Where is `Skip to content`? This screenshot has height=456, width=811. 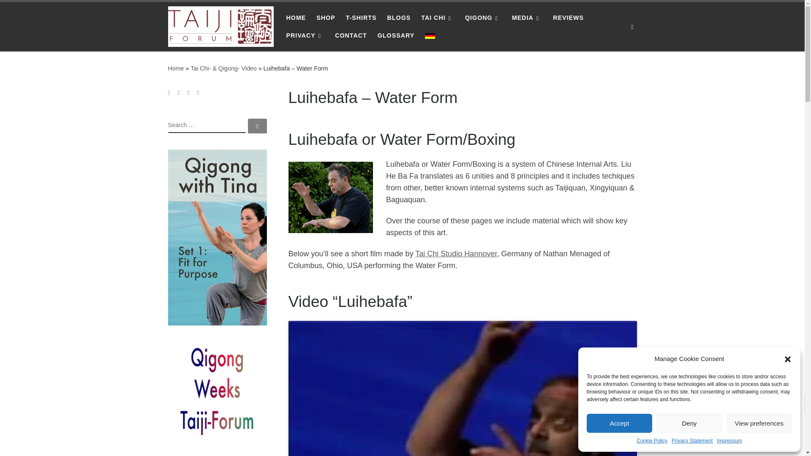 Skip to content is located at coordinates (34, 11).